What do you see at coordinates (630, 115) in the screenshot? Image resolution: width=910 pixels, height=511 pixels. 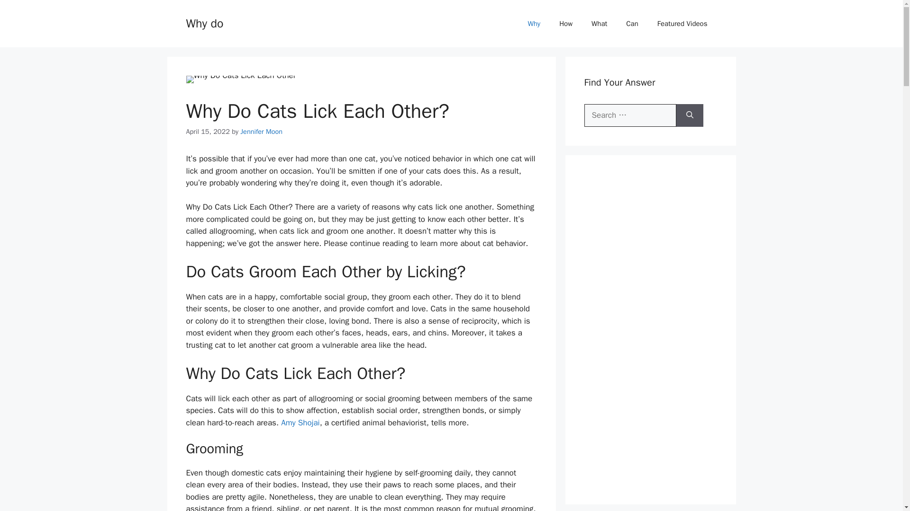 I see `Search for:` at bounding box center [630, 115].